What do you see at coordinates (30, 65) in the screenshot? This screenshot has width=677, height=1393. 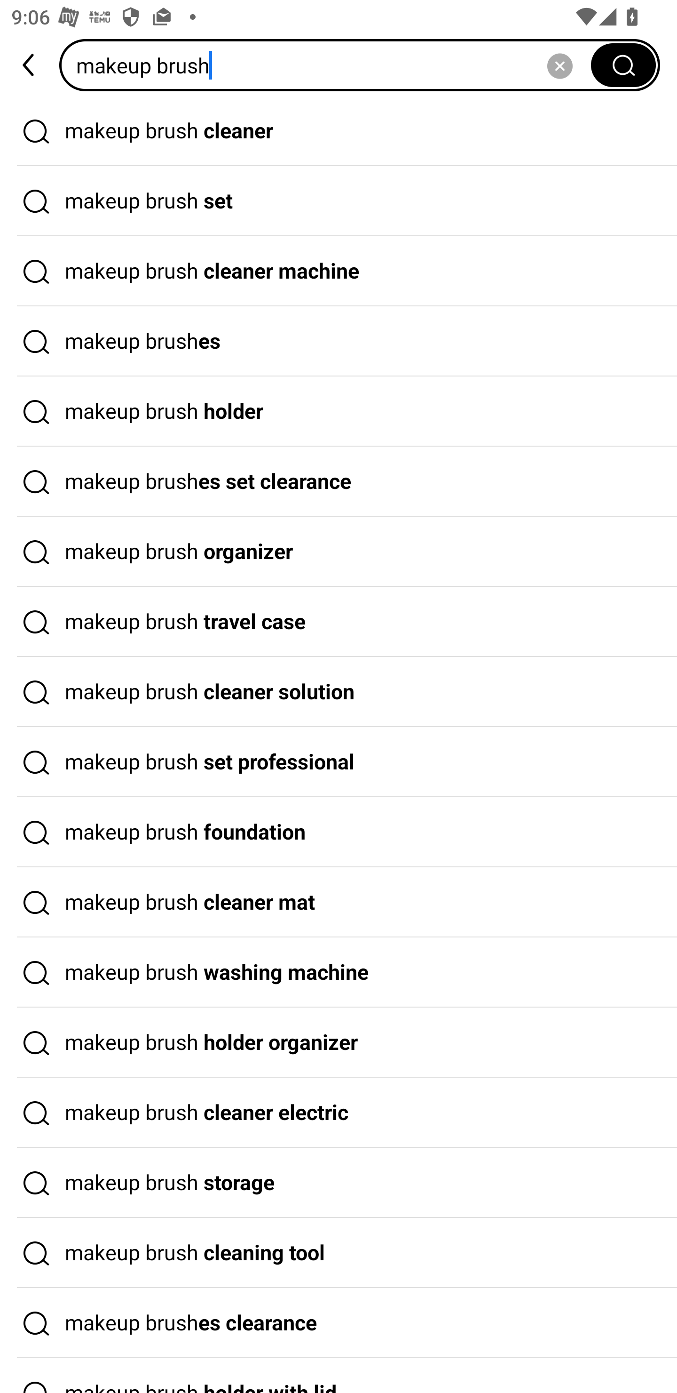 I see `back` at bounding box center [30, 65].